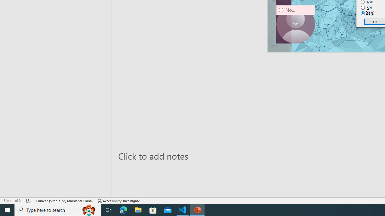 The width and height of the screenshot is (385, 216). Describe the element at coordinates (295, 24) in the screenshot. I see `Camera 9, No camera detected.` at that location.